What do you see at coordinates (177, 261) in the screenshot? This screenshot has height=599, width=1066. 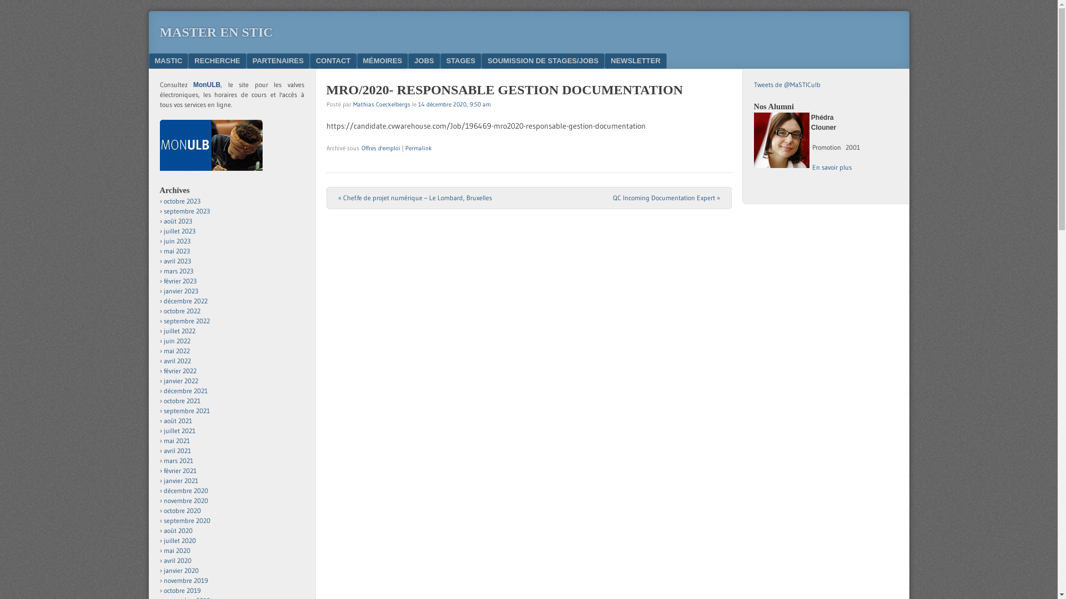 I see `avril 2023` at bounding box center [177, 261].